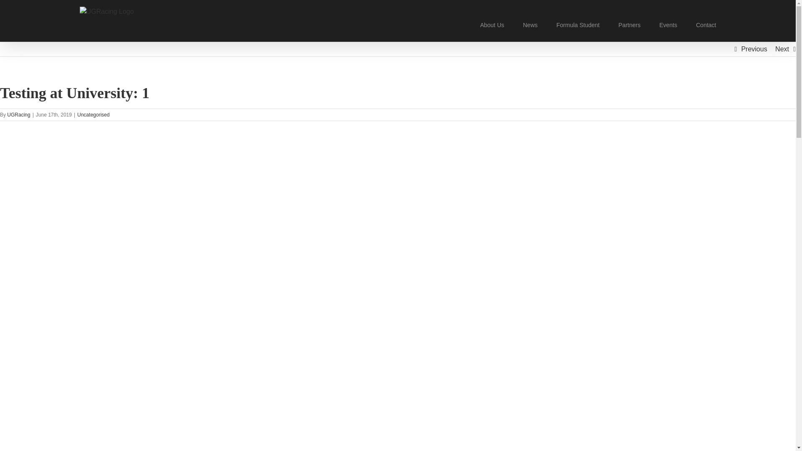 The image size is (802, 451). I want to click on Formula Student, so click(578, 24).